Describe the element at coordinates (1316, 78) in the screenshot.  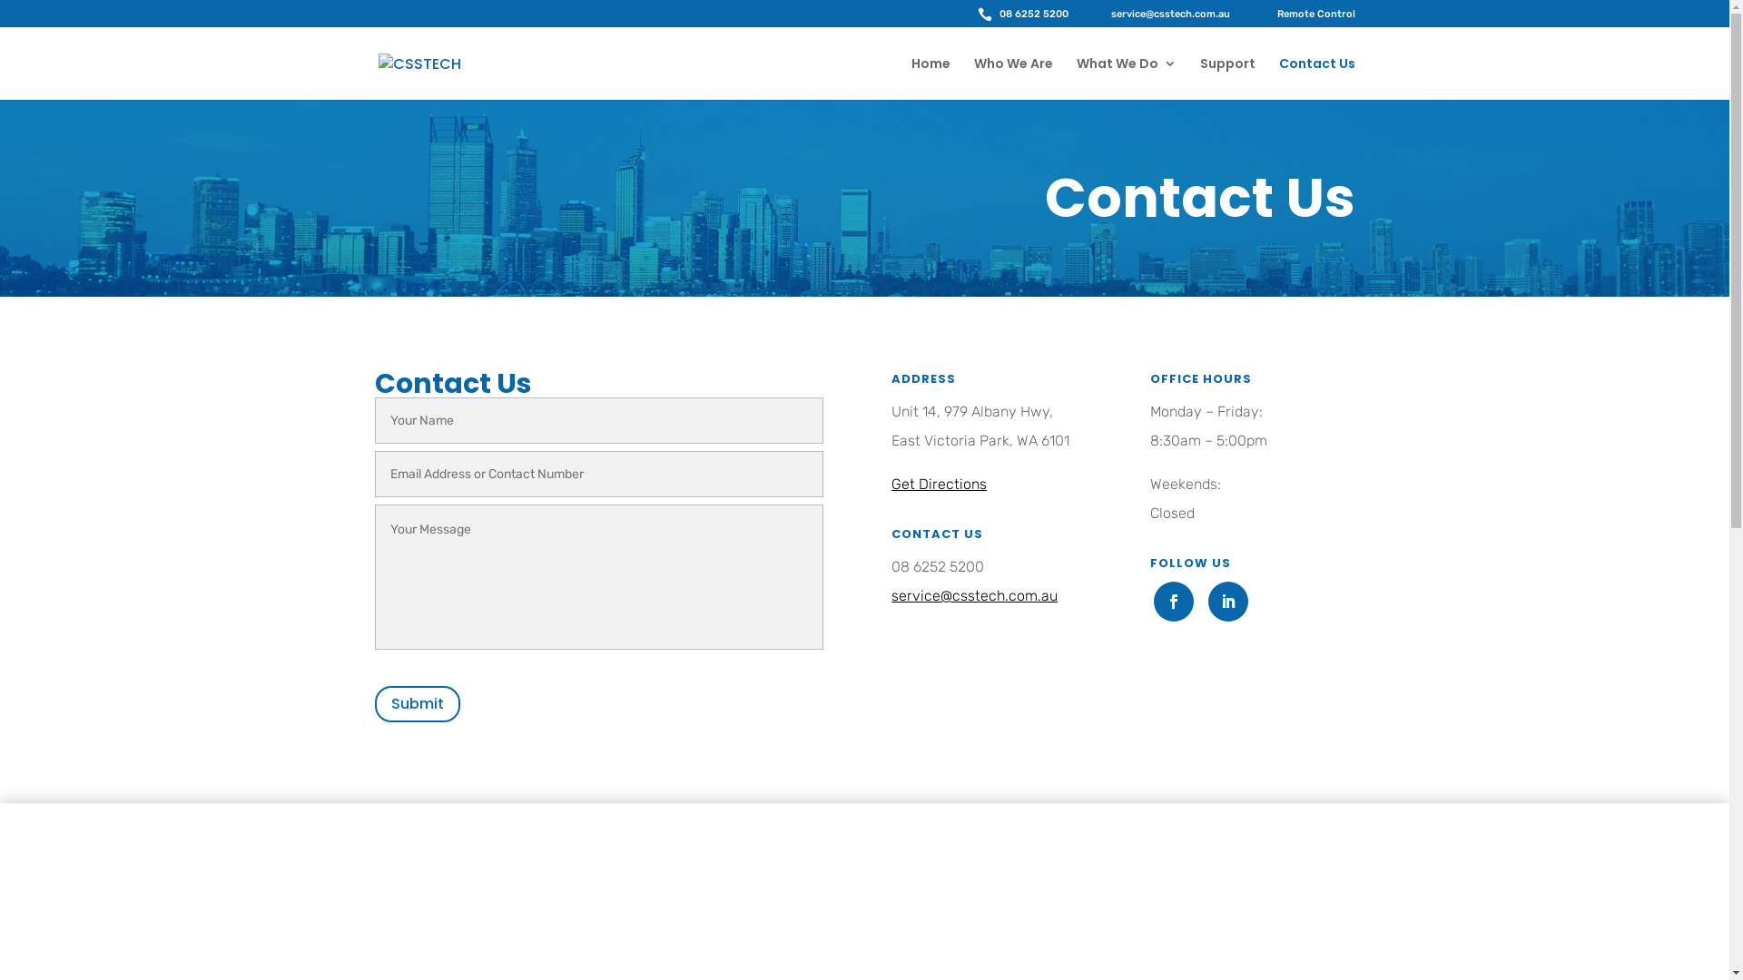
I see `Contact Us` at that location.